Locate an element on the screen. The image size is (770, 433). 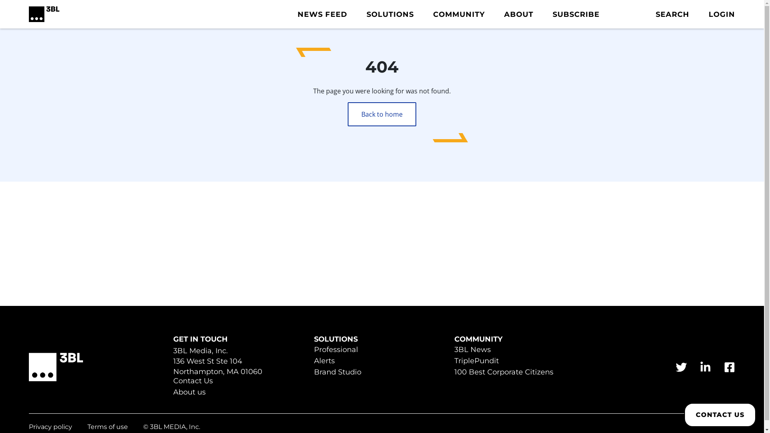
CONTACT US is located at coordinates (720, 415).